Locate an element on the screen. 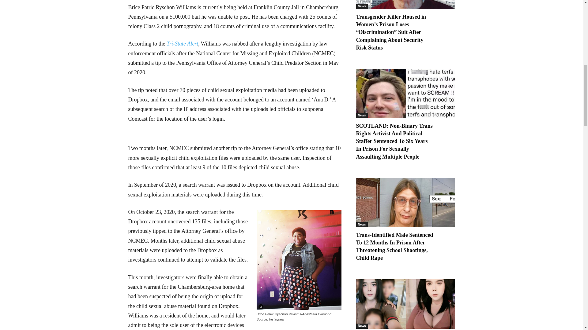 Image resolution: width=588 pixels, height=330 pixels. News is located at coordinates (361, 116).